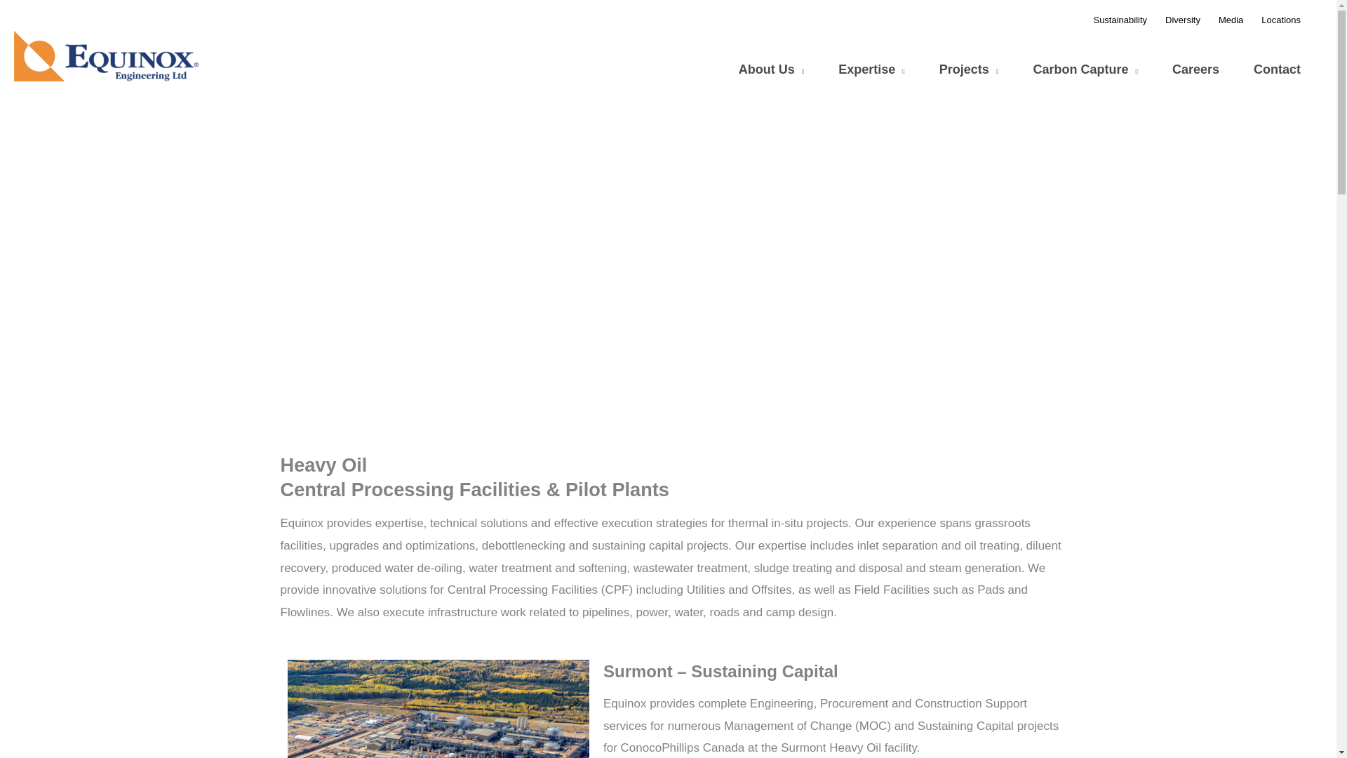  Describe the element at coordinates (1281, 20) in the screenshot. I see `Locations` at that location.